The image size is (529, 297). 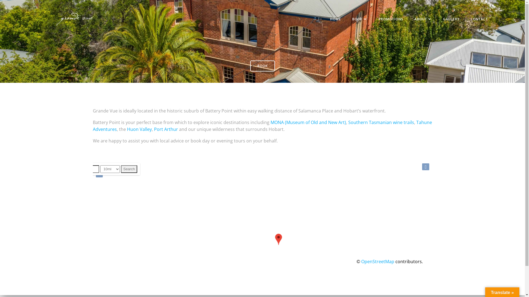 I want to click on ABOUT, so click(x=423, y=19).